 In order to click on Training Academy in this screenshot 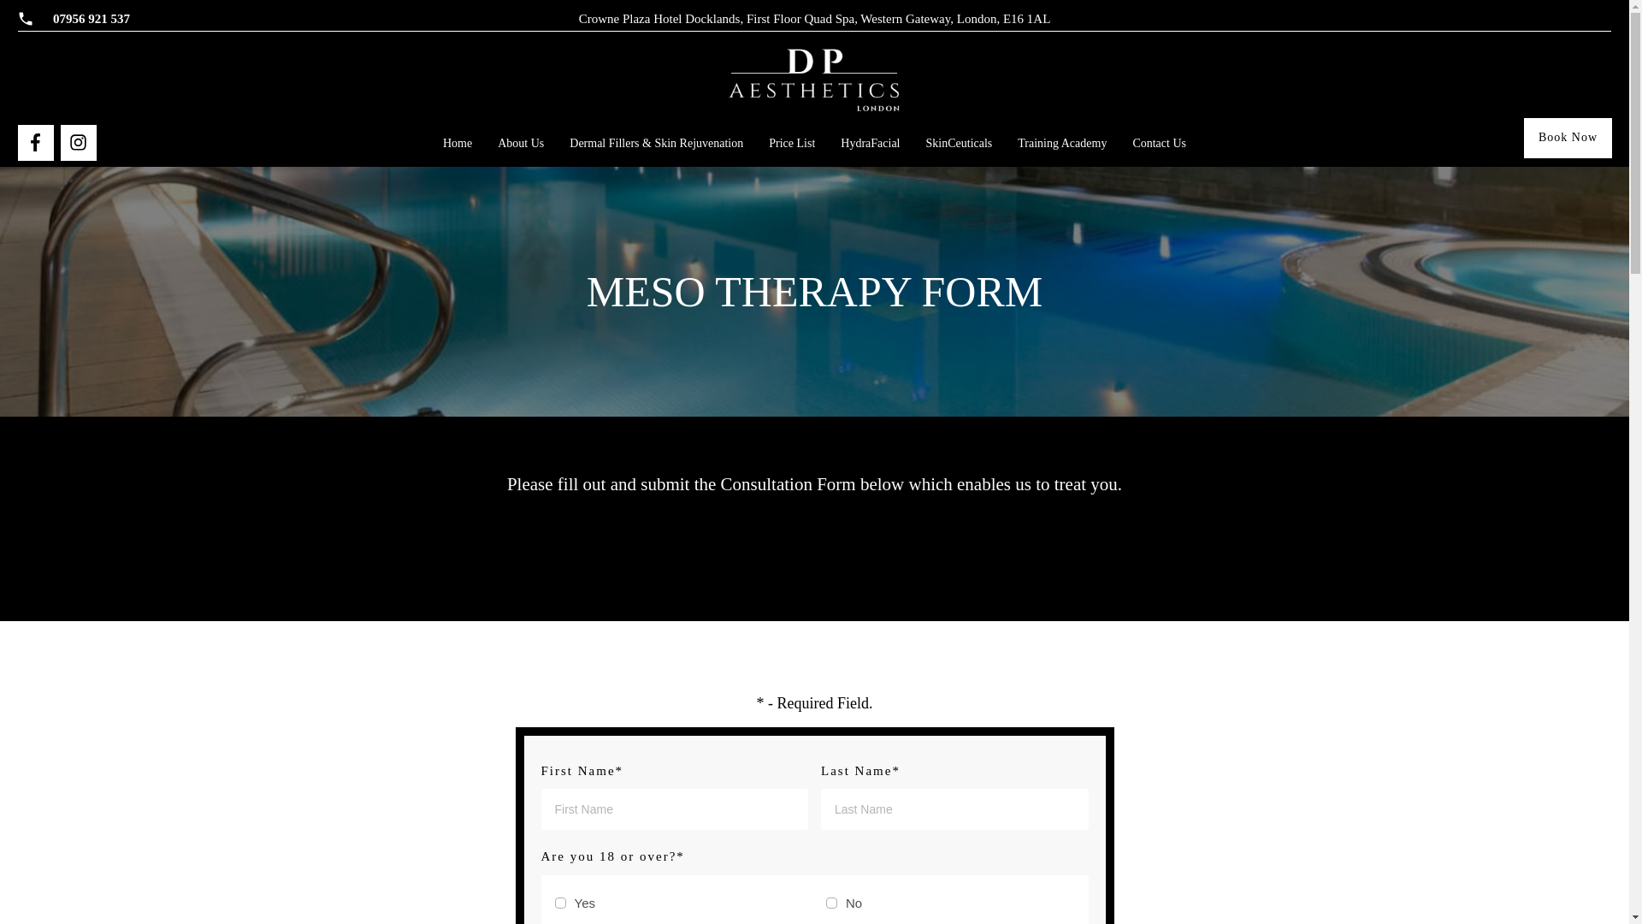, I will do `click(1062, 144)`.